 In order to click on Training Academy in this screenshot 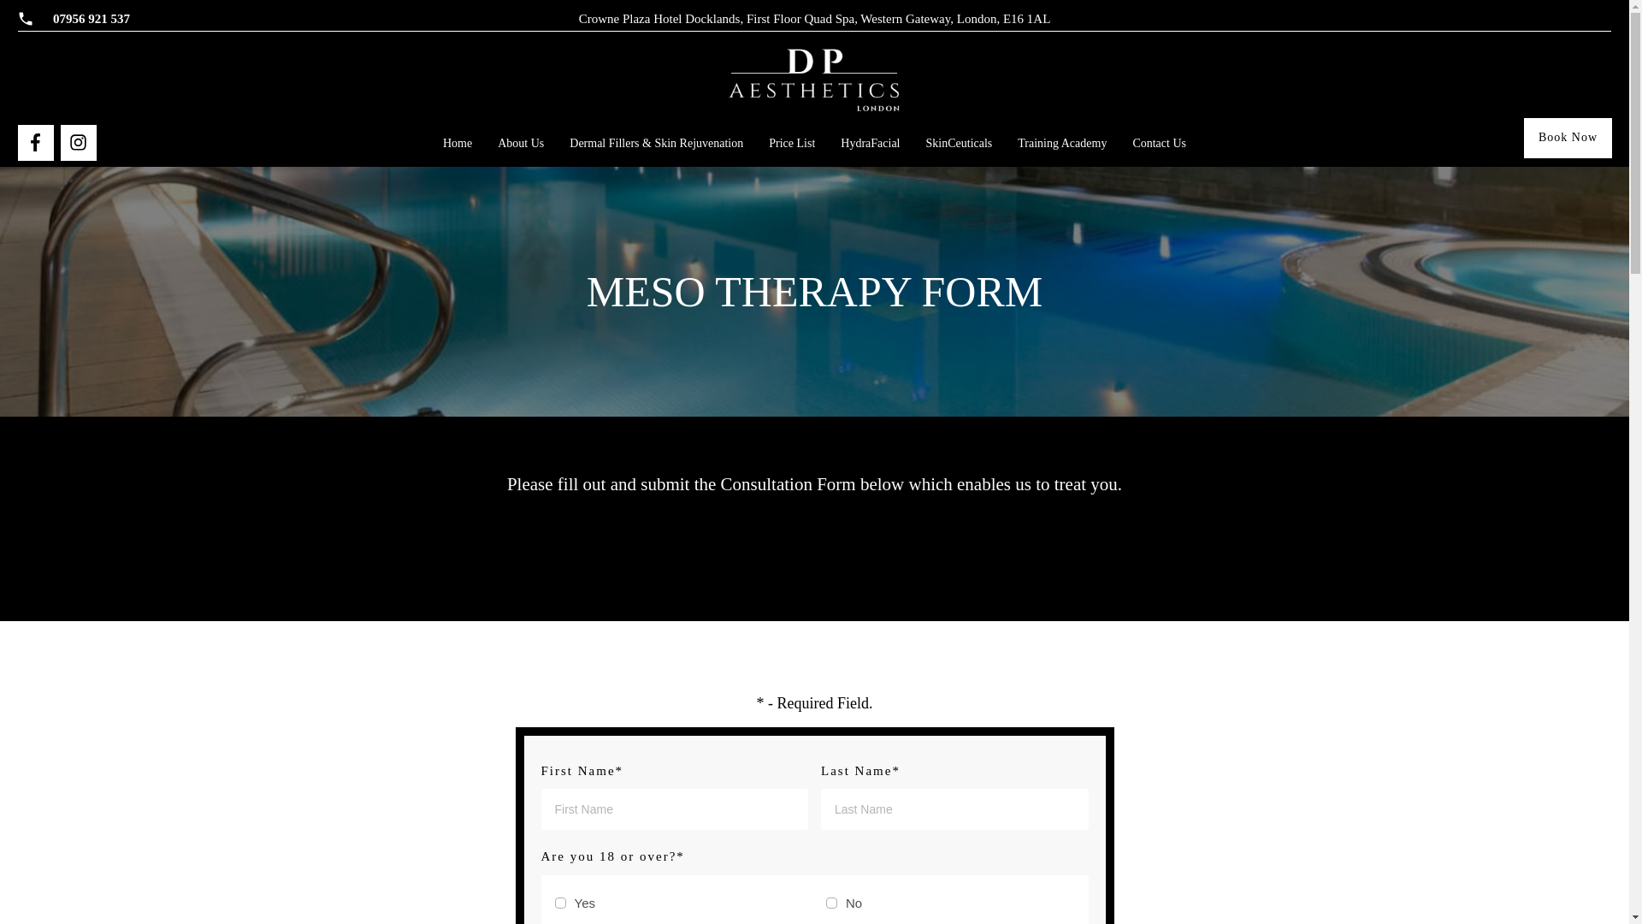, I will do `click(1062, 144)`.